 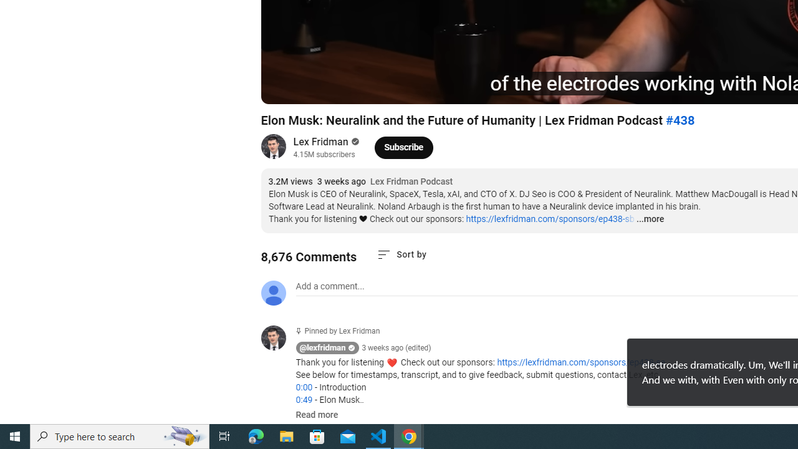 What do you see at coordinates (397, 348) in the screenshot?
I see `3 weeks ago (edited)` at bounding box center [397, 348].